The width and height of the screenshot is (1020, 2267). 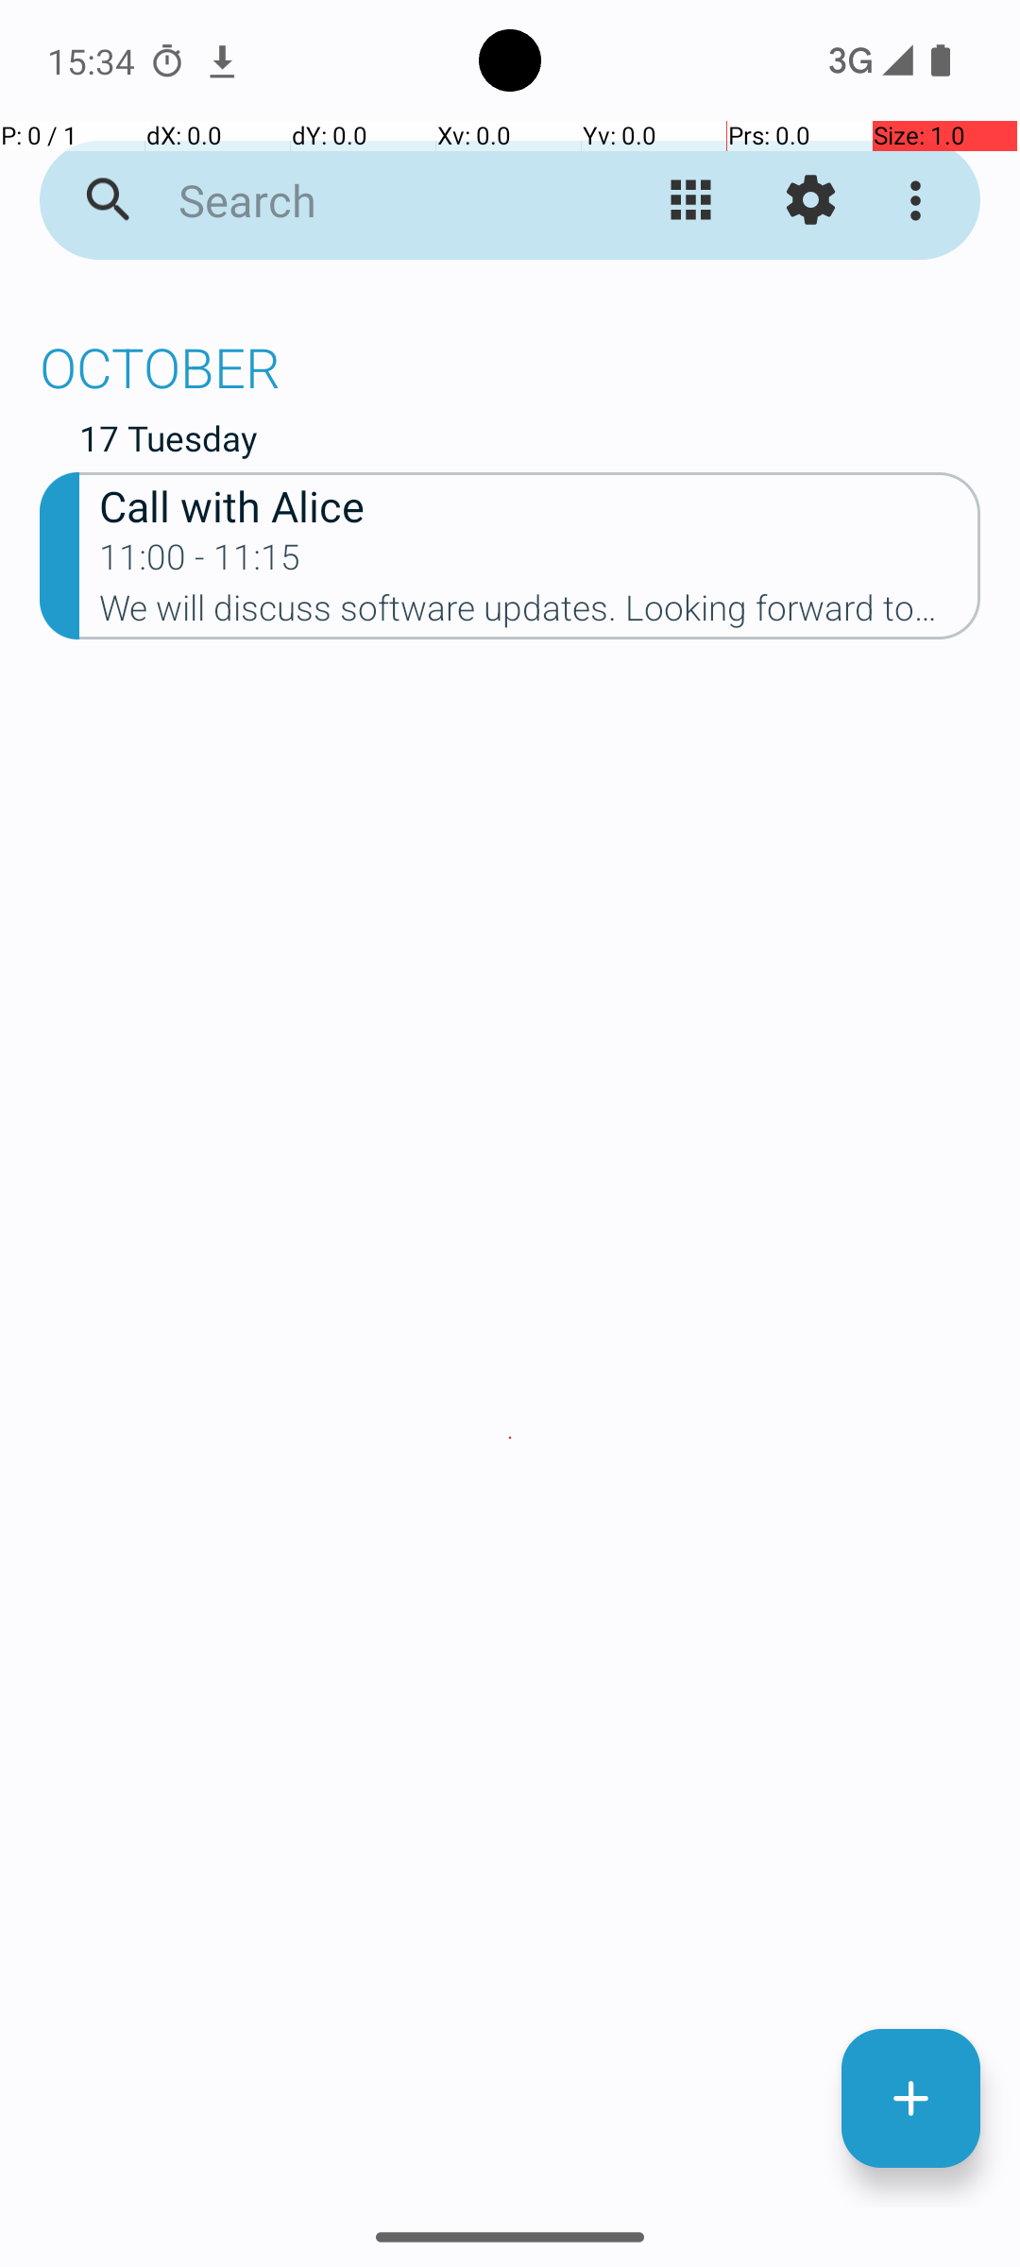 I want to click on We will discuss software updates. Looking forward to productive discussions., so click(x=540, y=614).